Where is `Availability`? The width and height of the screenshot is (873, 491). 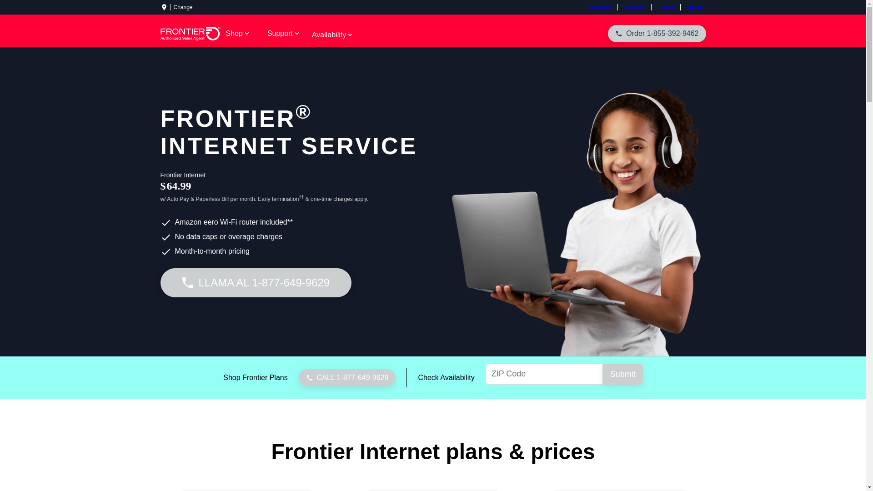 Availability is located at coordinates (333, 35).